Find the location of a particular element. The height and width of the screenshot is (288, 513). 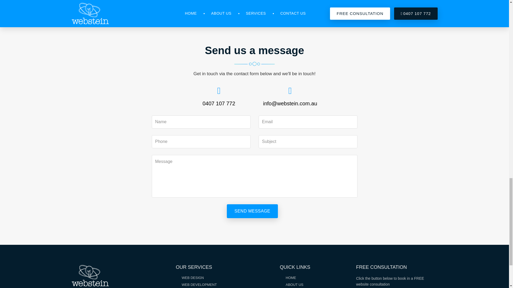

WEB DESIGN is located at coordinates (192, 277).